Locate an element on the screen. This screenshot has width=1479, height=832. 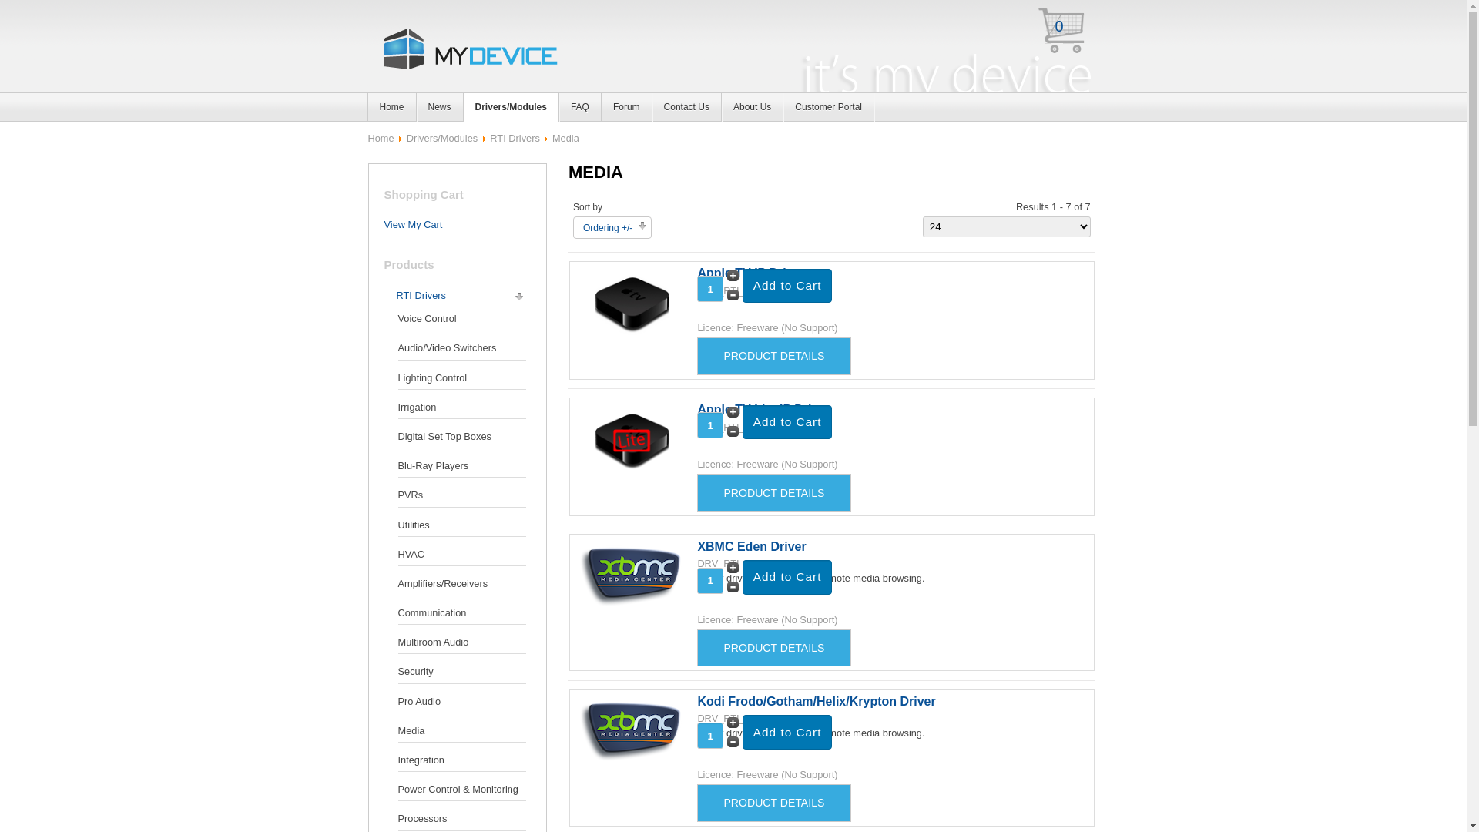
PRODUCT DETAILS is located at coordinates (773, 493).